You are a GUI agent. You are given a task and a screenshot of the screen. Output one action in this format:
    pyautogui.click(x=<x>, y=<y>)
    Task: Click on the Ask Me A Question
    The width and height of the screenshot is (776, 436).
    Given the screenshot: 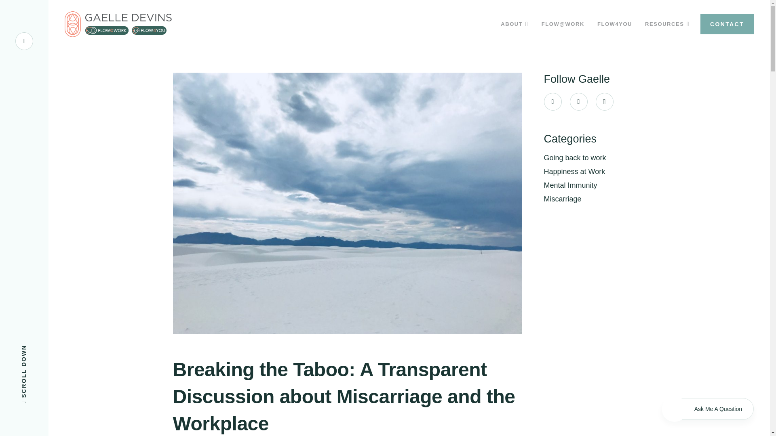 What is the action you would take?
    pyautogui.click(x=707, y=409)
    